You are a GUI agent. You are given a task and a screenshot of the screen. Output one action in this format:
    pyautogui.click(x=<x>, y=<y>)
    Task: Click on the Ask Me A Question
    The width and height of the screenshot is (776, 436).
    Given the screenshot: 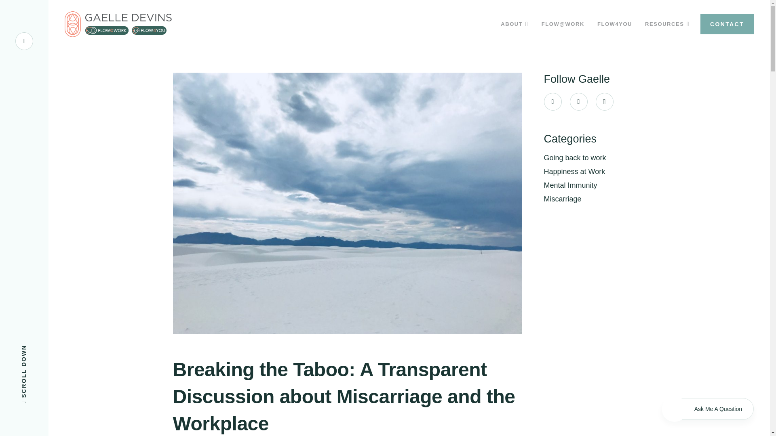 What is the action you would take?
    pyautogui.click(x=707, y=409)
    